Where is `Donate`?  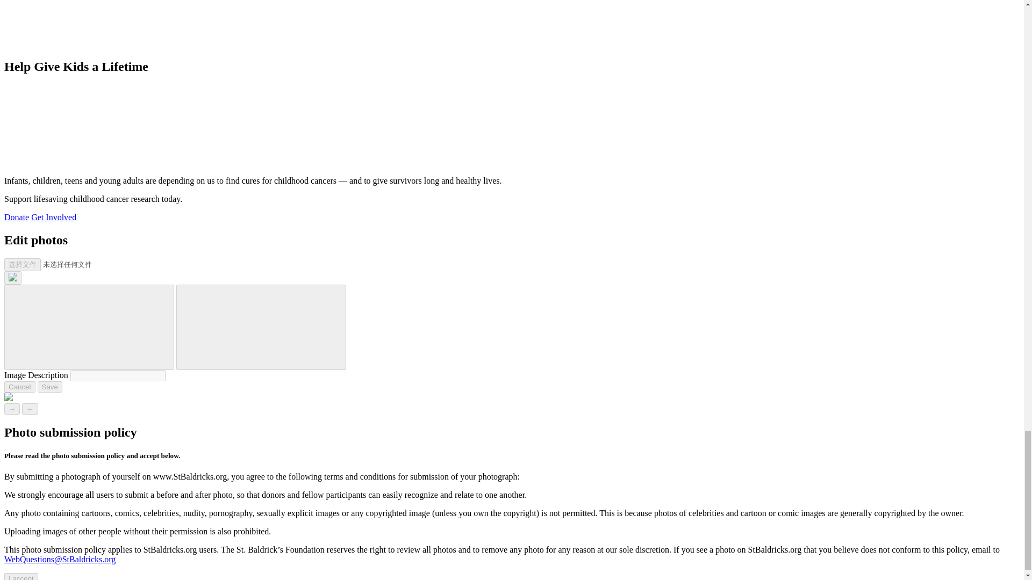 Donate is located at coordinates (16, 217).